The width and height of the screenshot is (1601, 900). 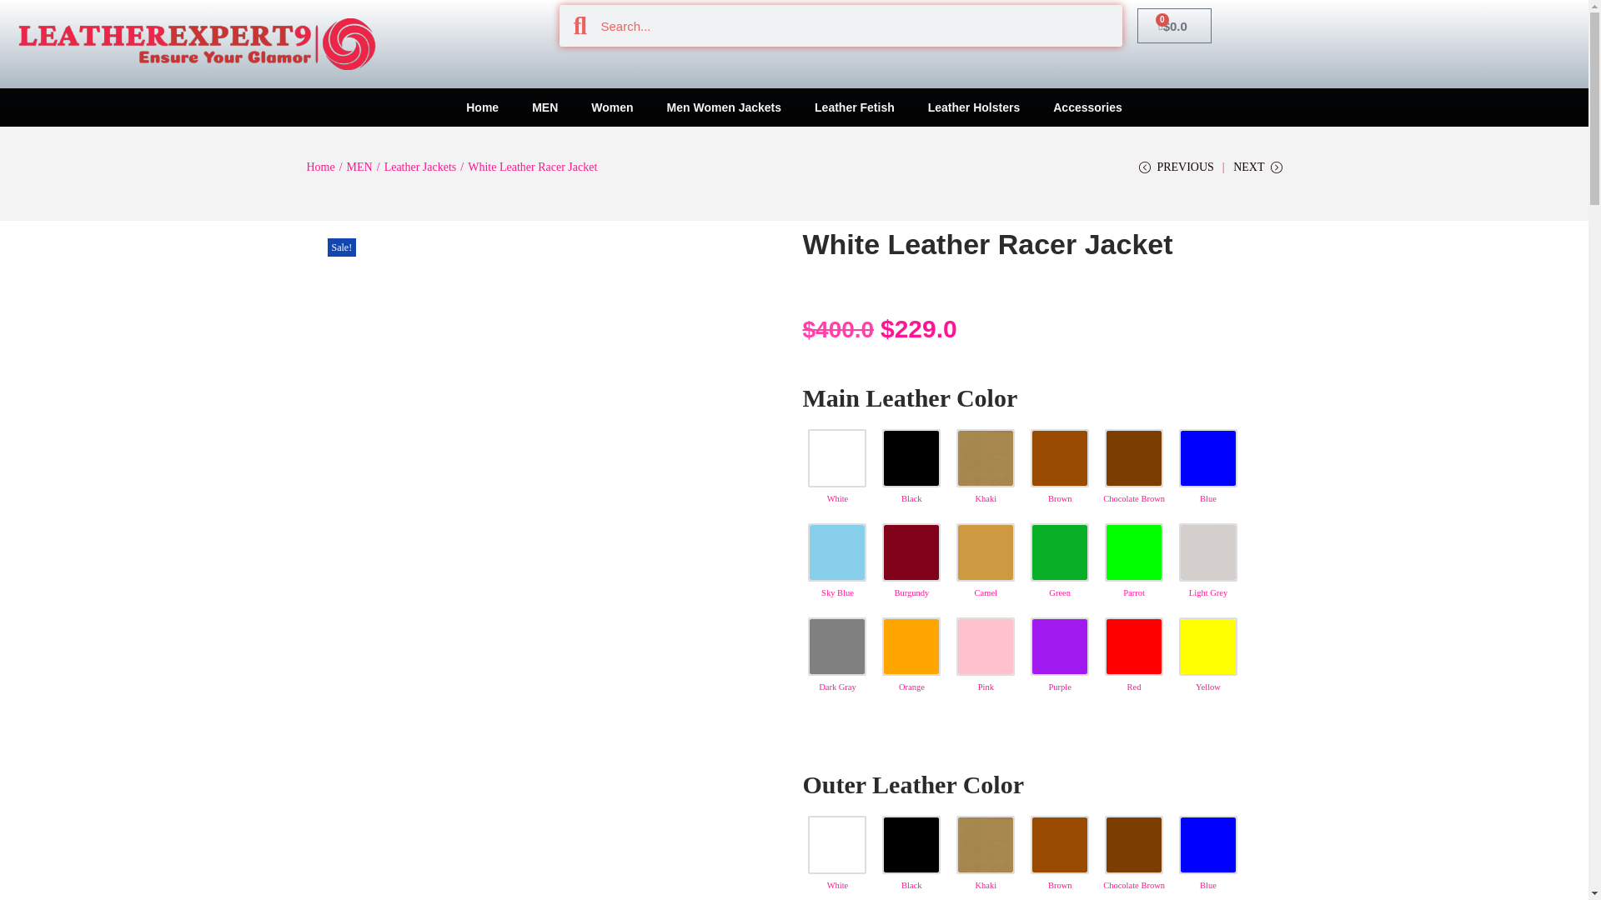 I want to click on Leather Fetish, so click(x=854, y=107).